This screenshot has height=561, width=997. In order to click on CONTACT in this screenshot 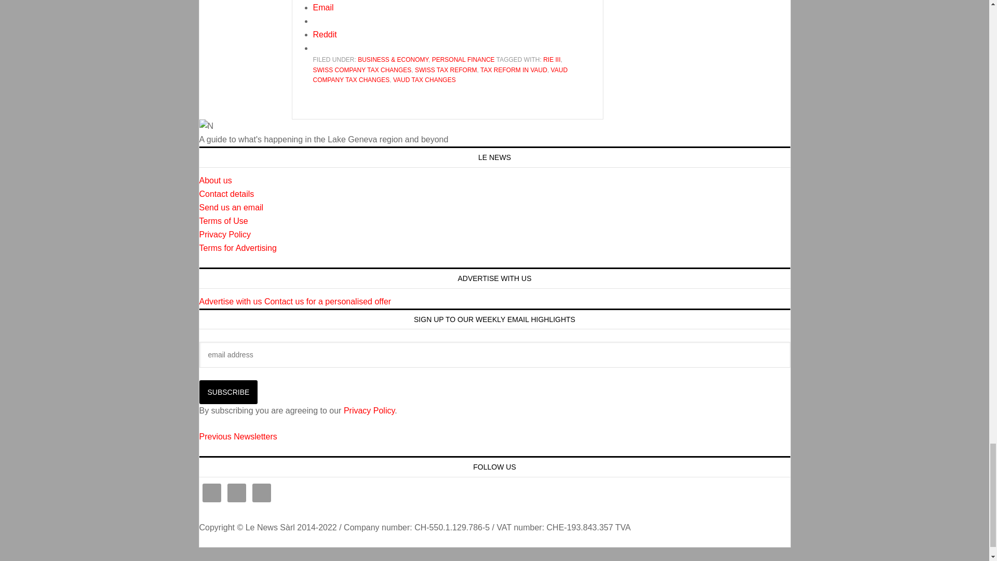, I will do `click(226, 194)`.